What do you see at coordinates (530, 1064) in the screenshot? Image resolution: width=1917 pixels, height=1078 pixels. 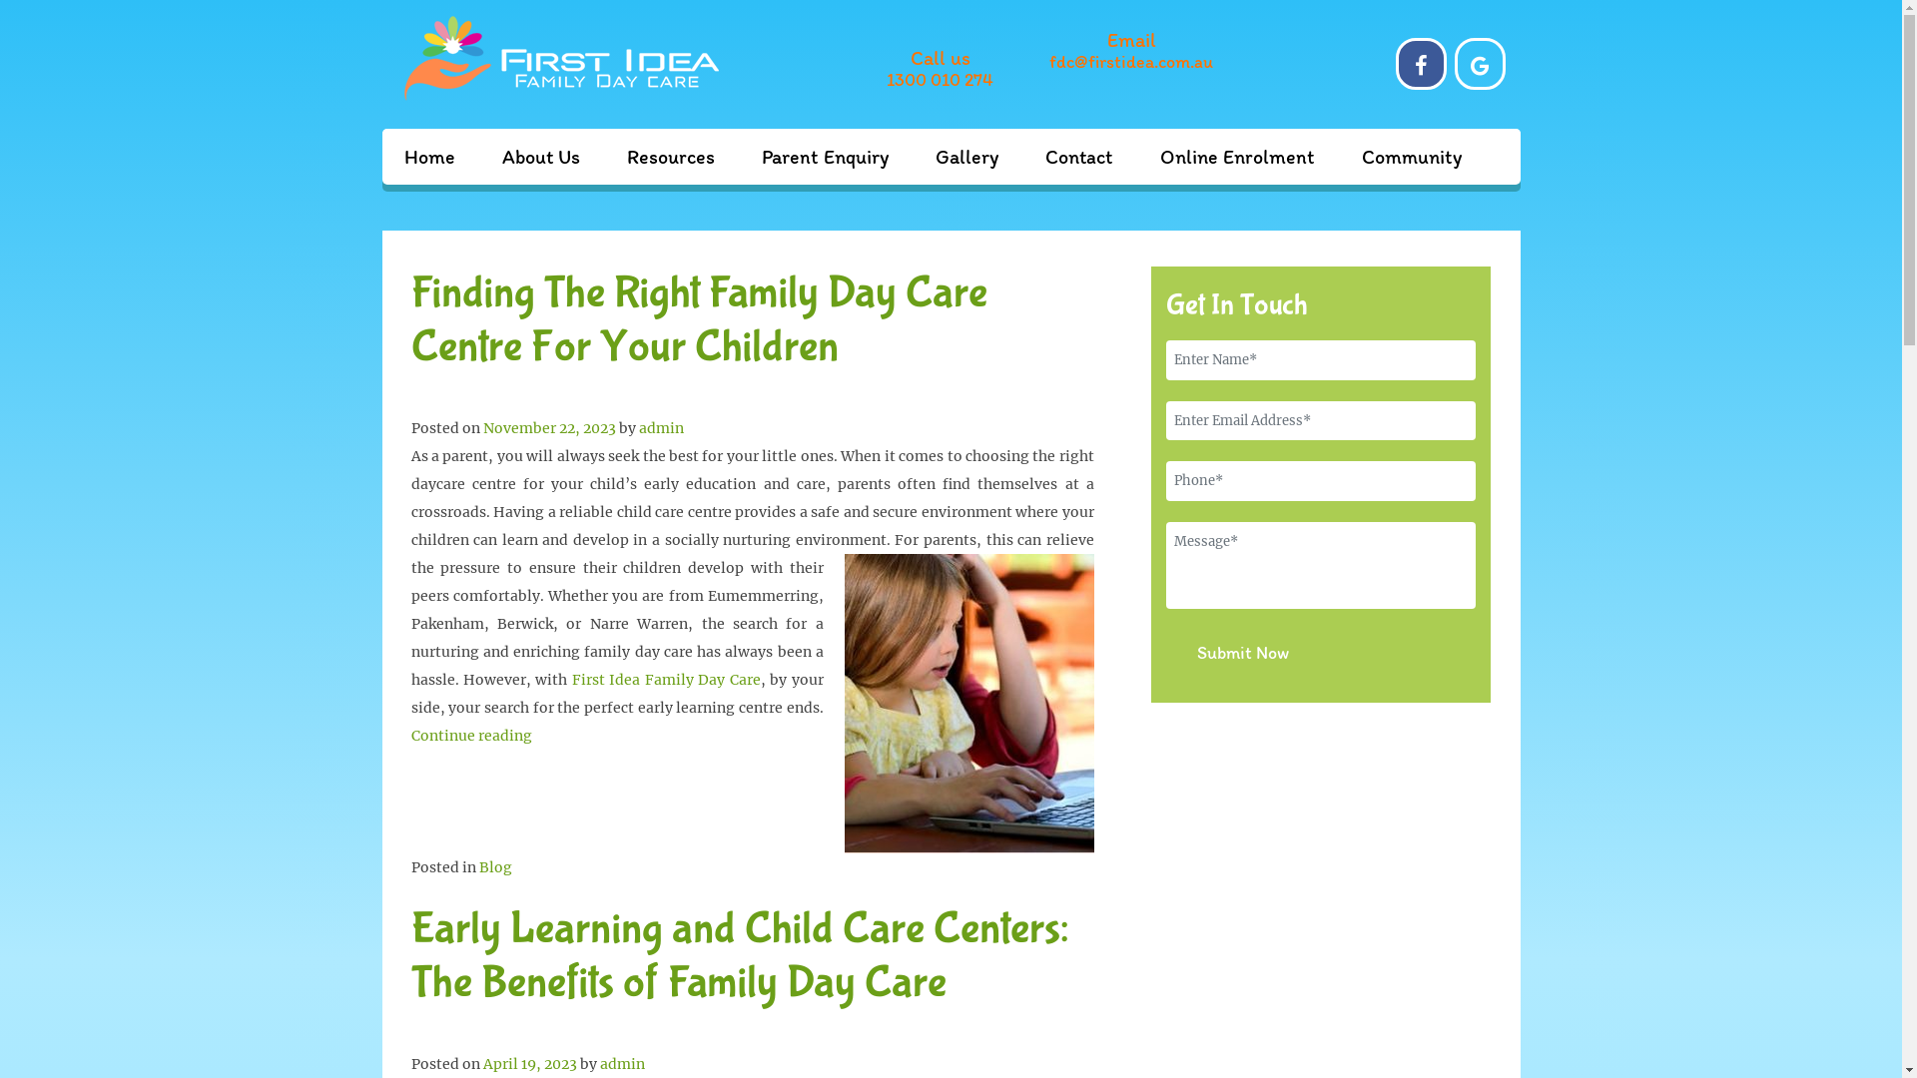 I see `April 19, 2023` at bounding box center [530, 1064].